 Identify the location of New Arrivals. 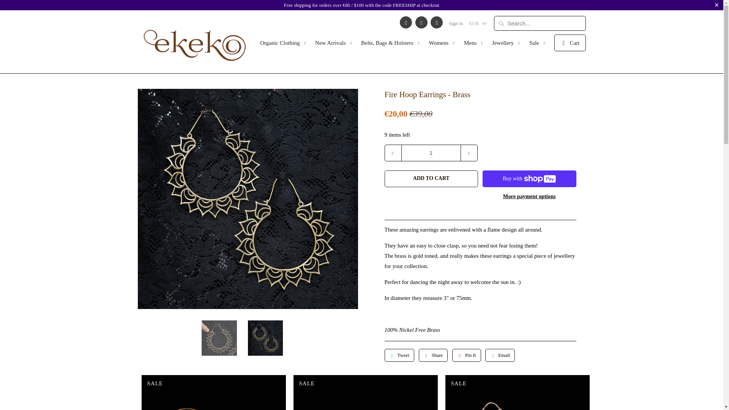
(334, 45).